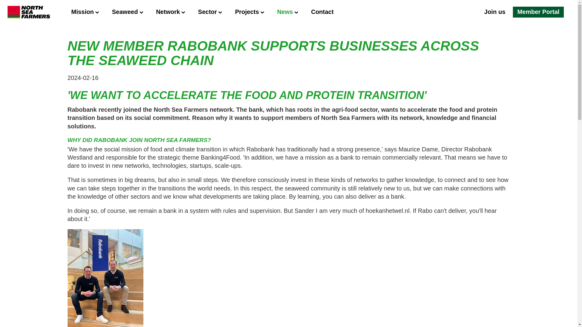 The width and height of the screenshot is (582, 327). I want to click on Seaweed, so click(128, 12).